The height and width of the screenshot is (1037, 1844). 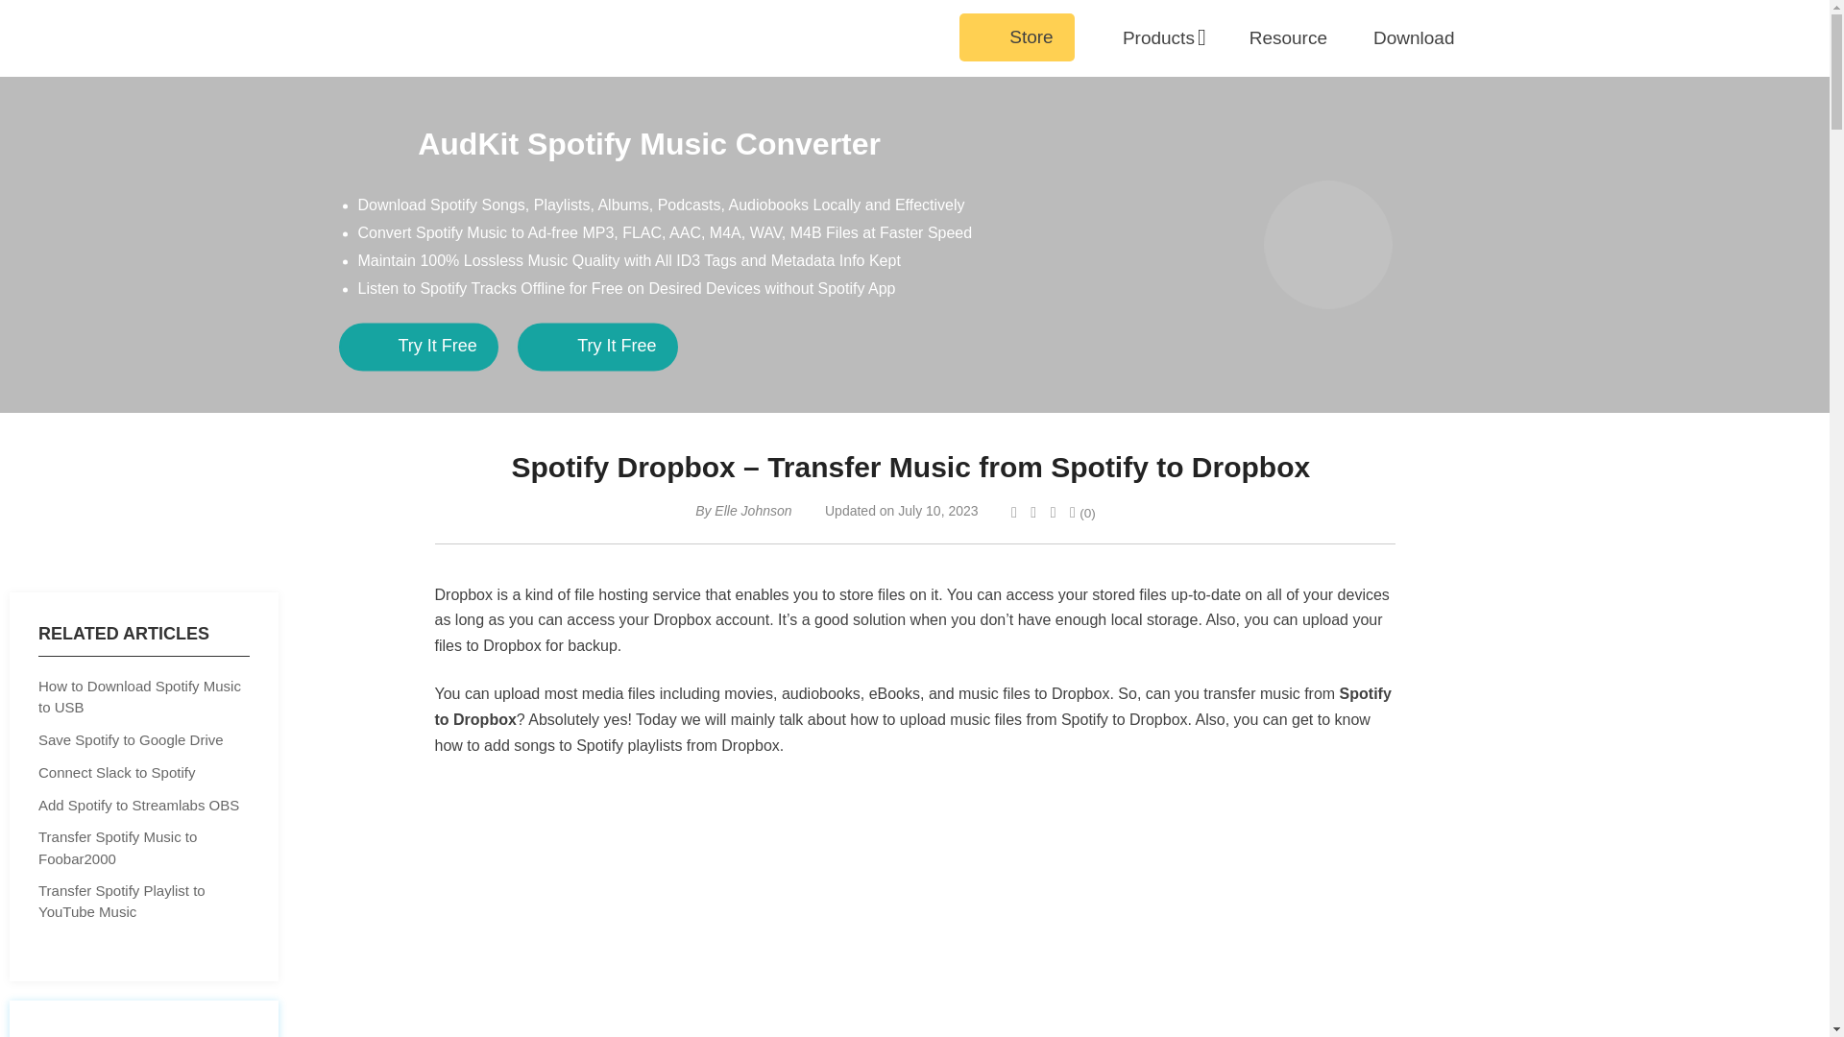 What do you see at coordinates (144, 741) in the screenshot?
I see `Save Spotify to Google Drive` at bounding box center [144, 741].